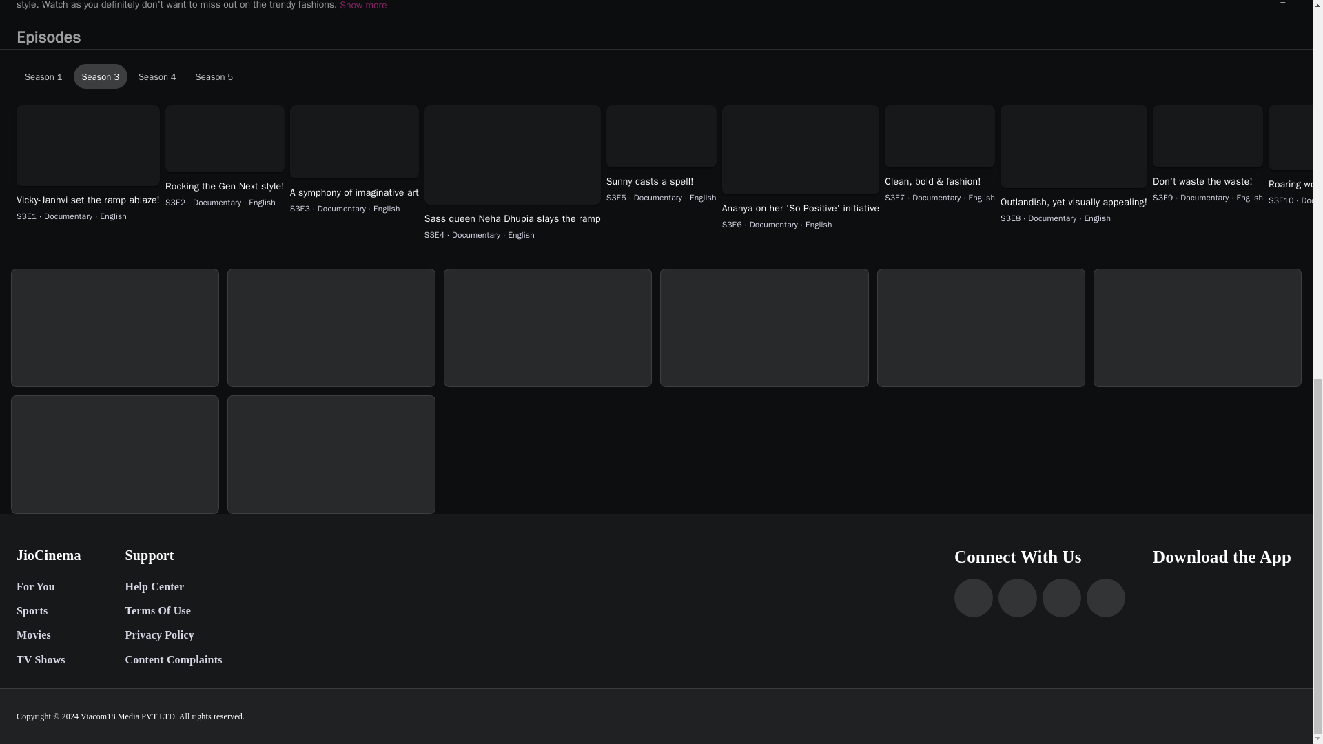 The width and height of the screenshot is (1323, 744). I want to click on Season 1, so click(215, 76).